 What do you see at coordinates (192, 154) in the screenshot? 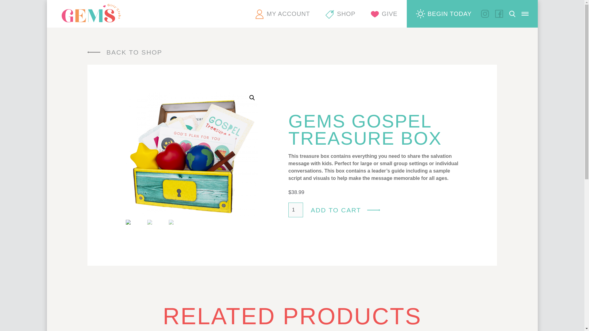
I see `gospeltreasureboxopen` at bounding box center [192, 154].